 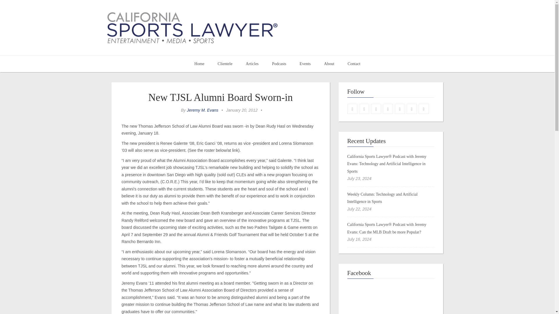 What do you see at coordinates (305, 64) in the screenshot?
I see `Events` at bounding box center [305, 64].